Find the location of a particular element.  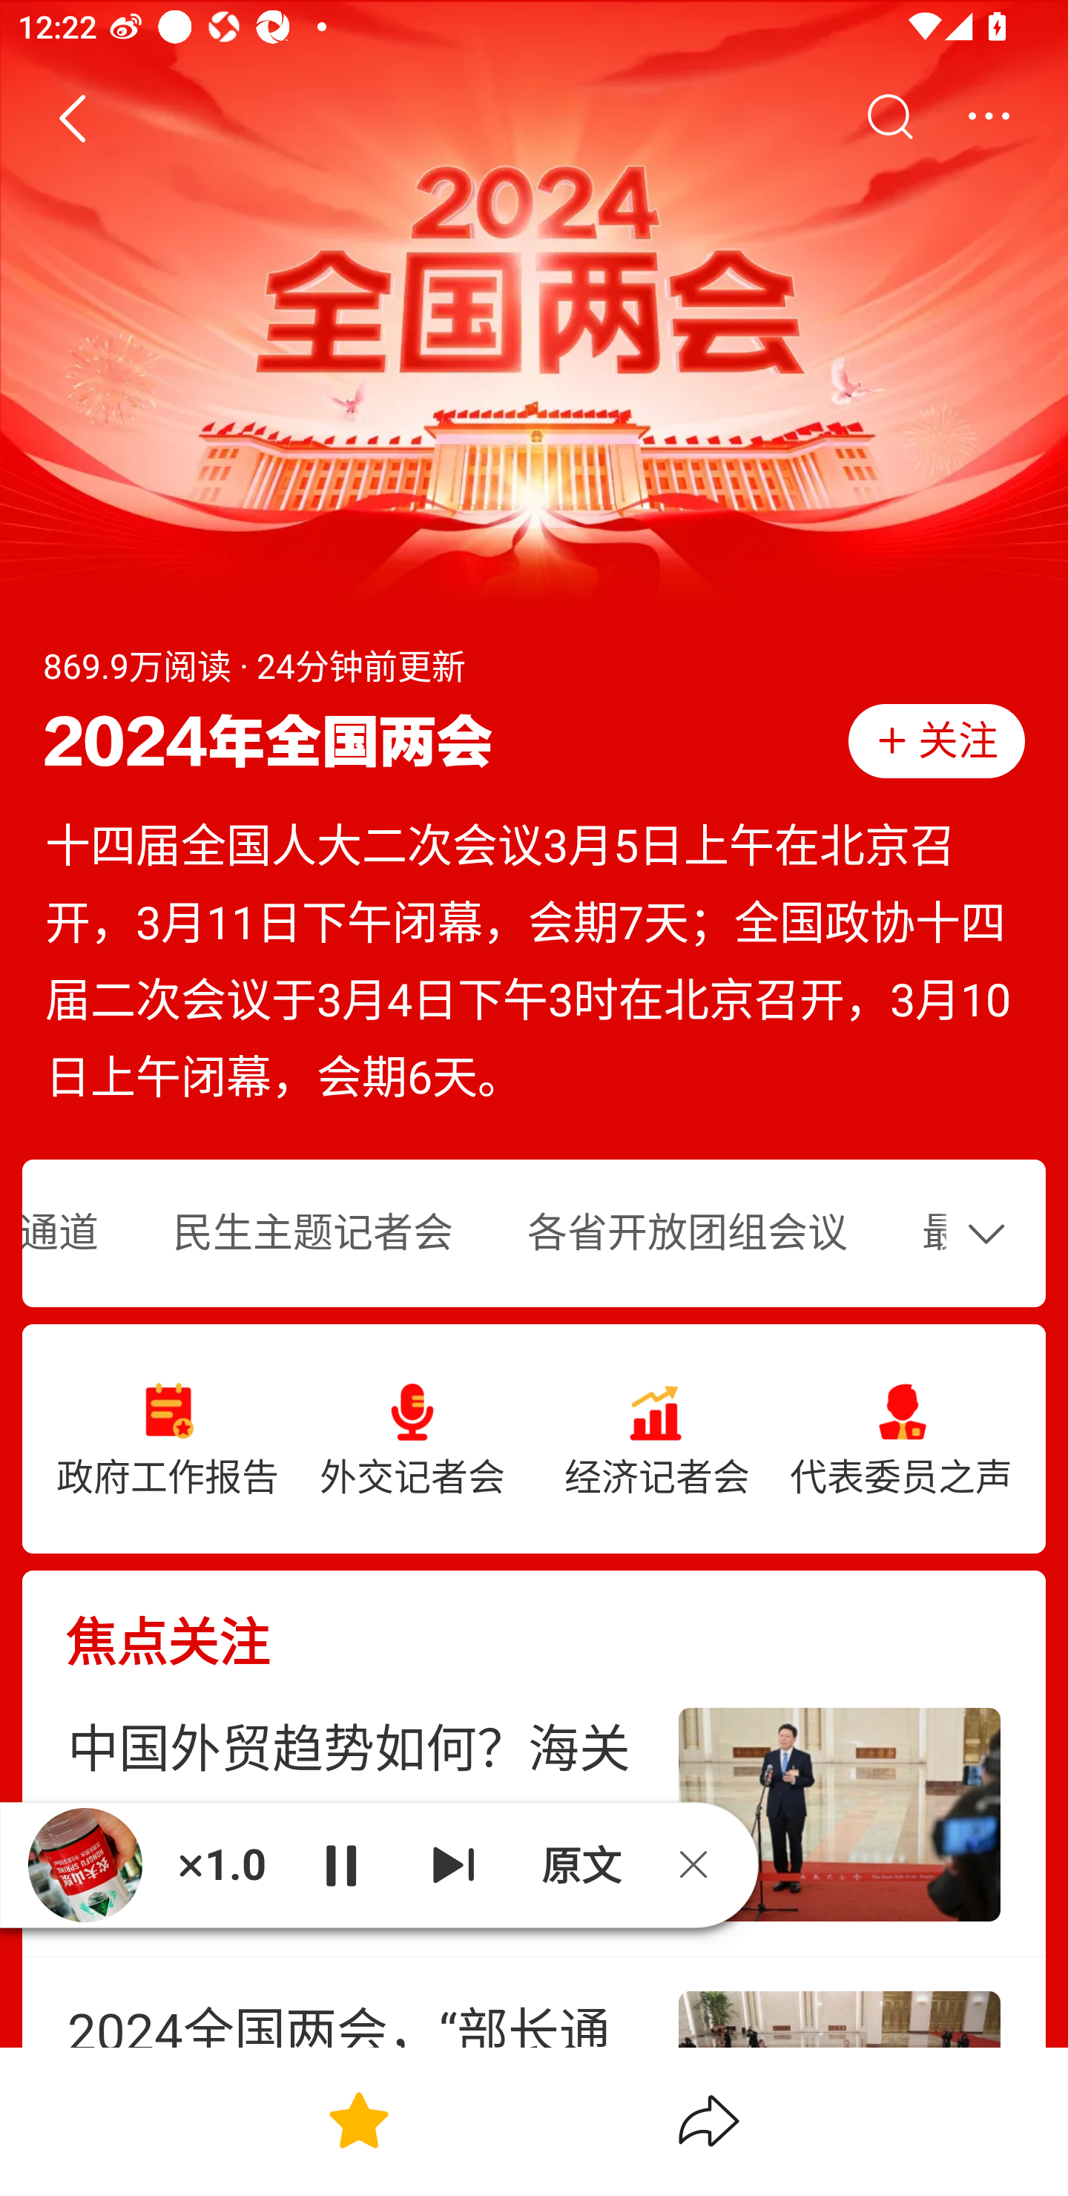

 下一个 is located at coordinates (454, 1864).